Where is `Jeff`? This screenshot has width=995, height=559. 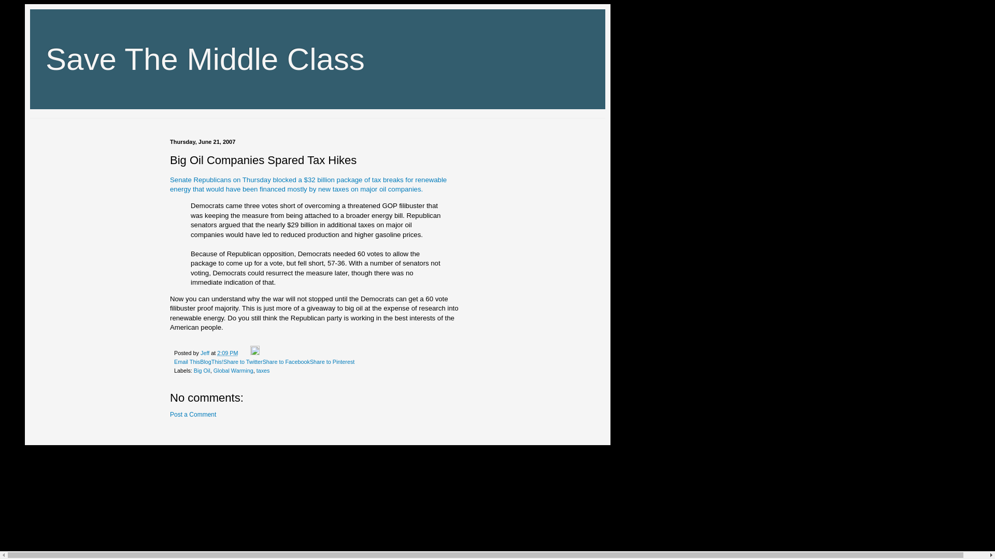
Jeff is located at coordinates (206, 353).